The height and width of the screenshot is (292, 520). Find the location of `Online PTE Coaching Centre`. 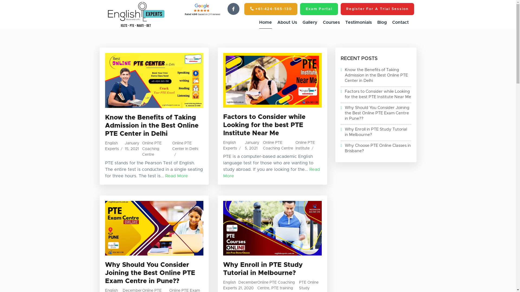

Online PTE Coaching Centre is located at coordinates (276, 286).